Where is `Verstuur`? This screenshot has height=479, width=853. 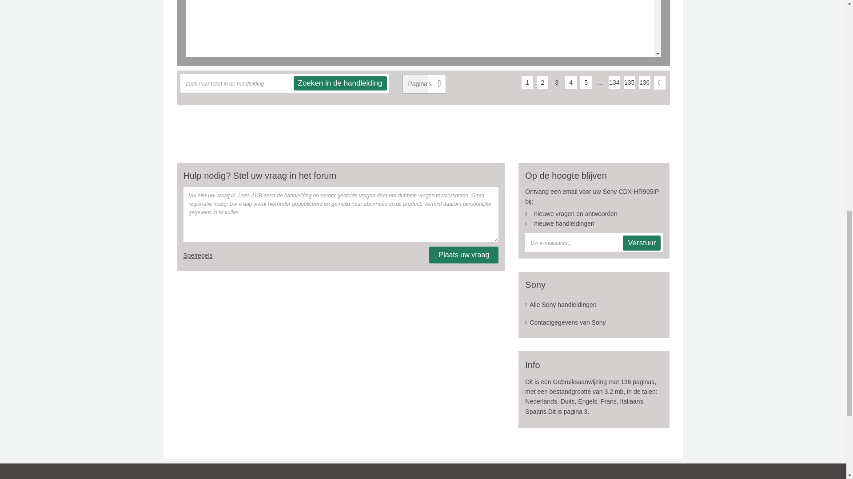
Verstuur is located at coordinates (642, 243).